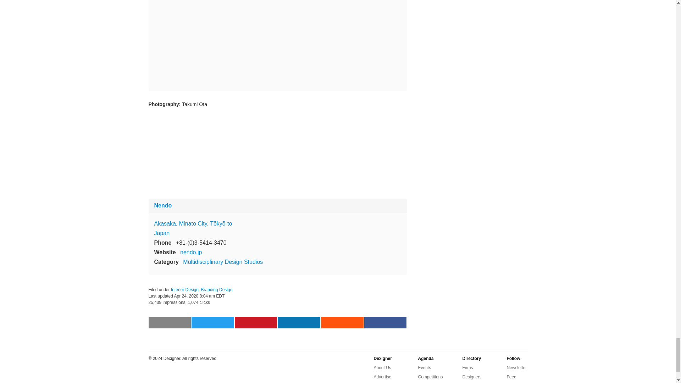  I want to click on About Us, so click(382, 367).